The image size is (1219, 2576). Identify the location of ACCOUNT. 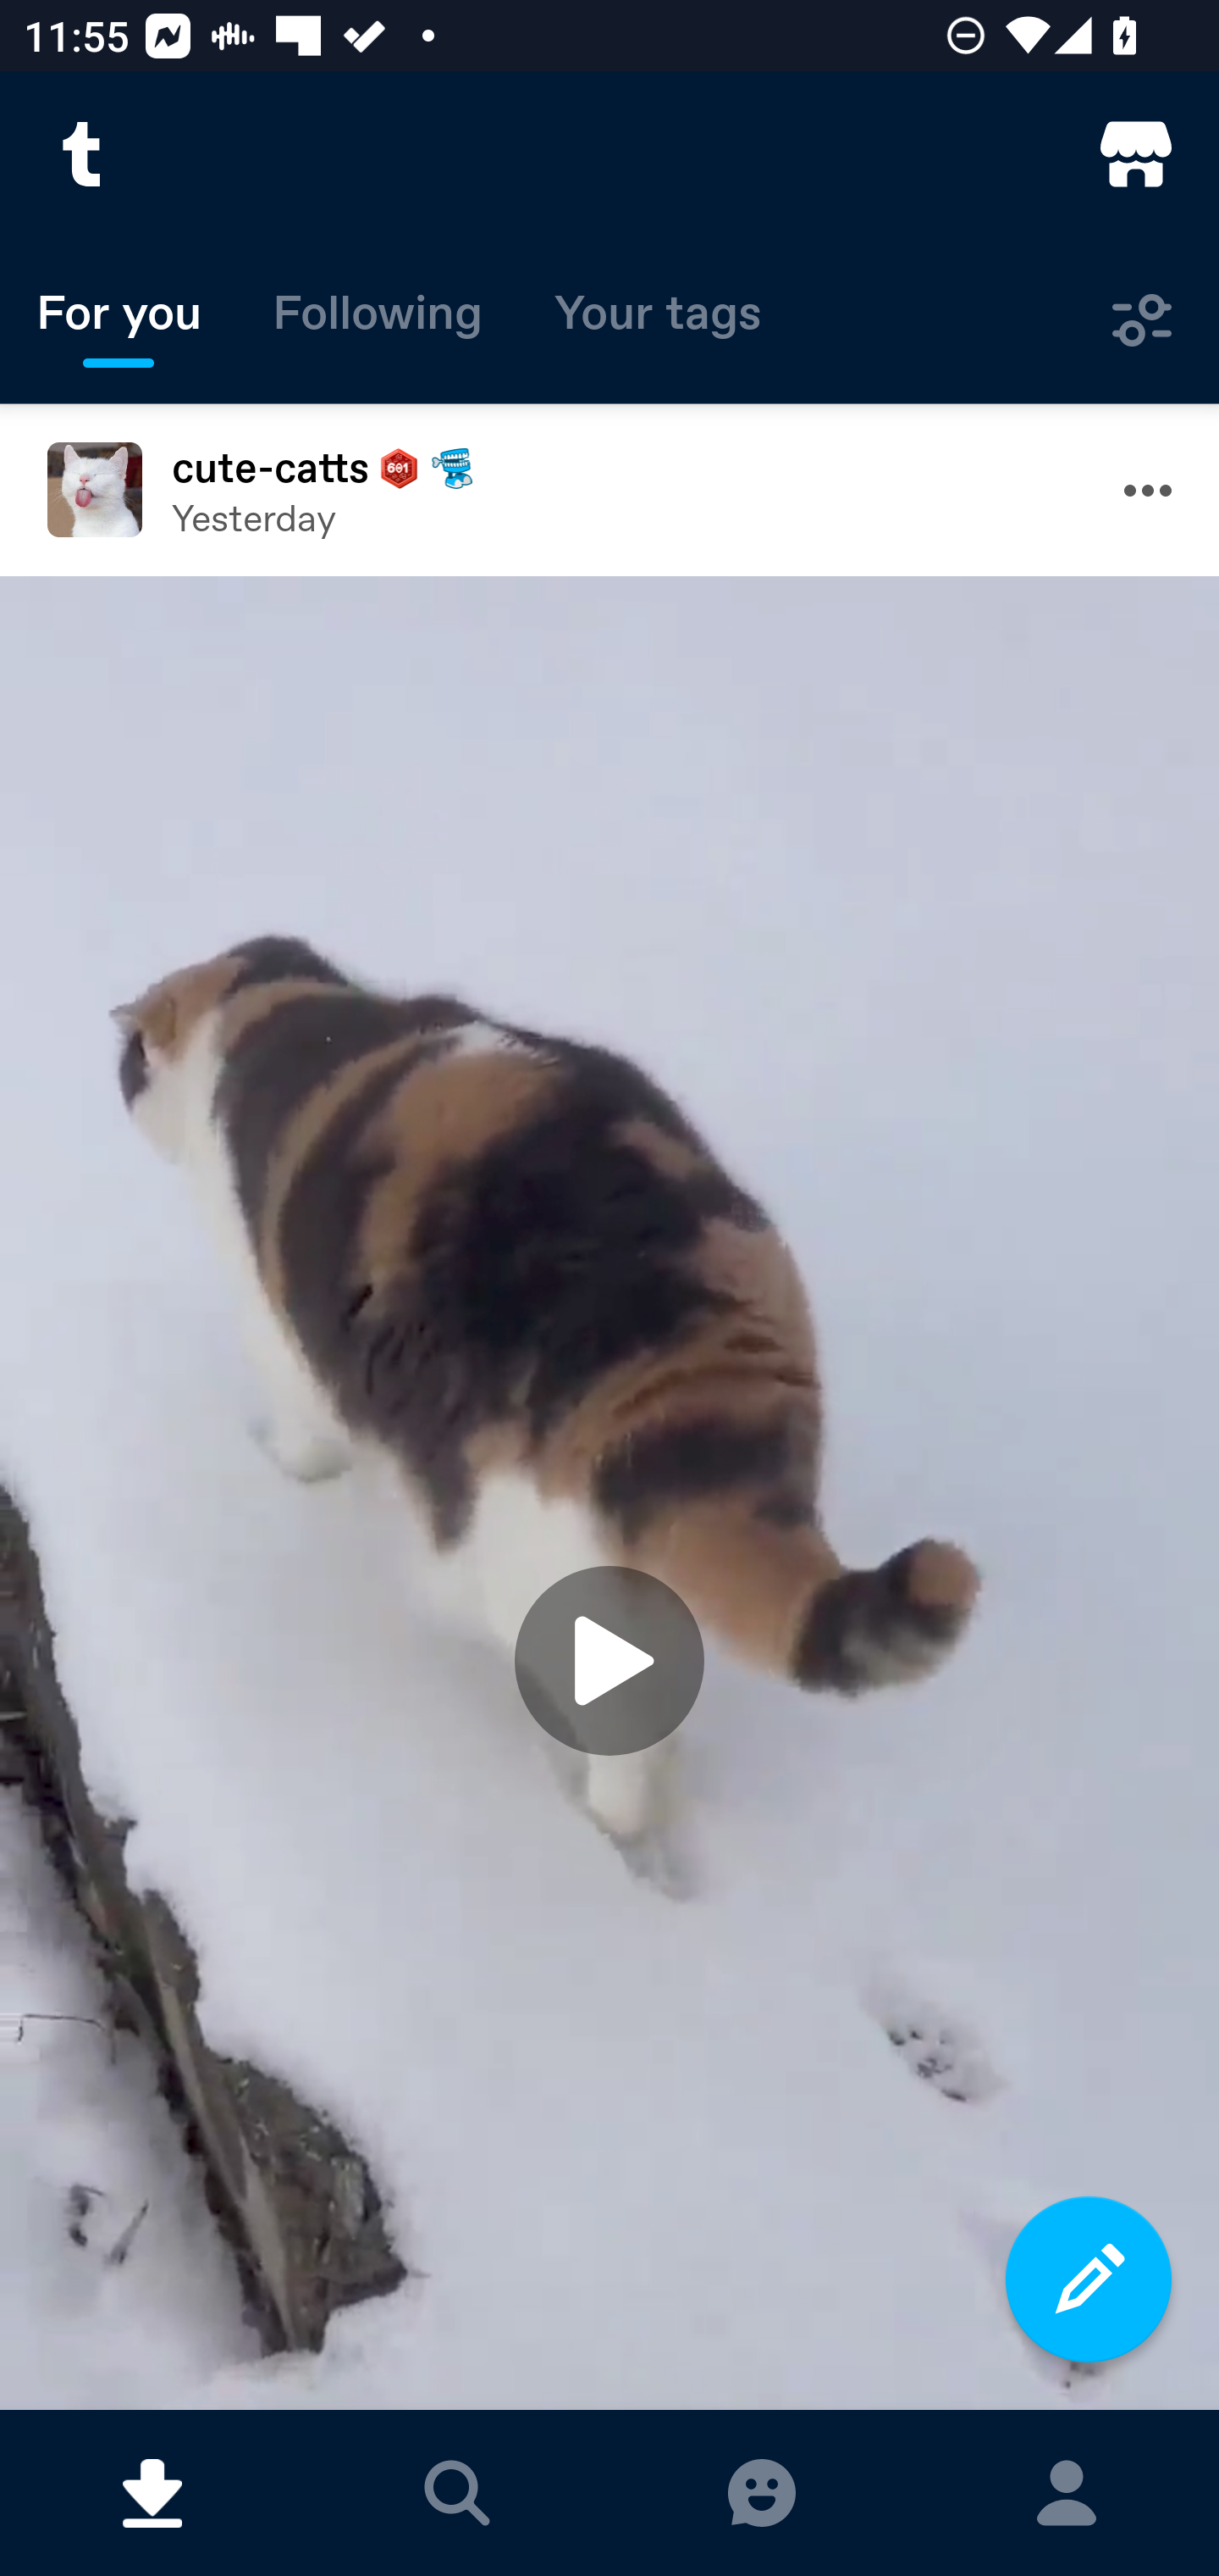
(1067, 2493).